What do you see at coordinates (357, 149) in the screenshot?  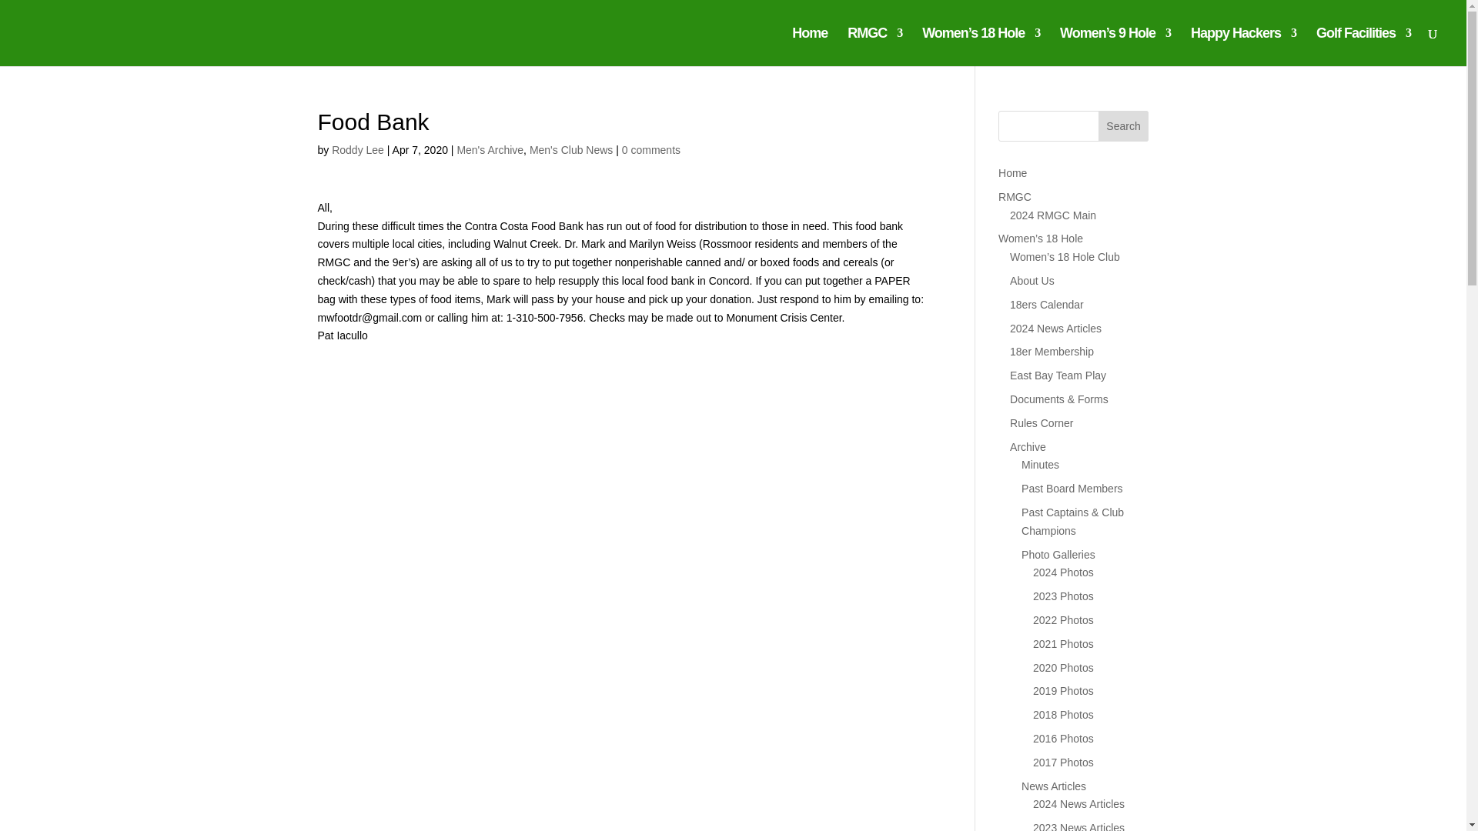 I see `Posts by Roddy Lee` at bounding box center [357, 149].